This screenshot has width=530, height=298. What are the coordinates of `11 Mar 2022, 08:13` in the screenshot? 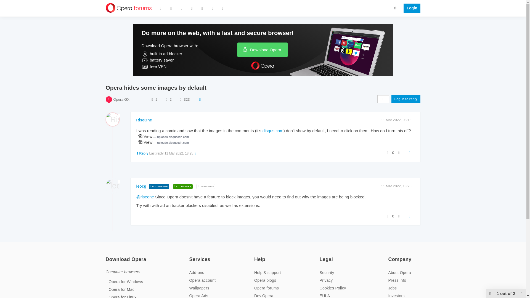 It's located at (396, 120).